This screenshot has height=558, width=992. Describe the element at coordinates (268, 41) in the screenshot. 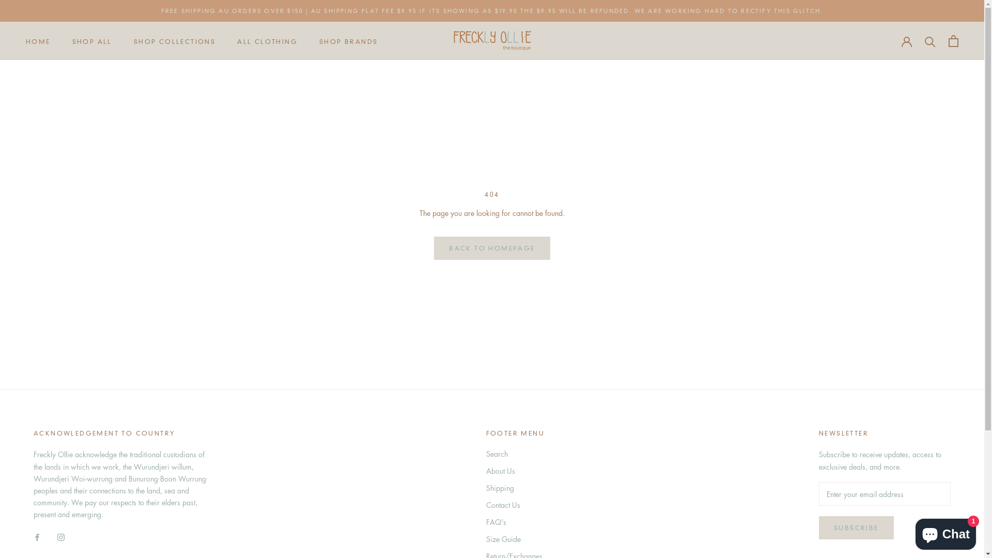

I see `ALL CLOTHING` at that location.